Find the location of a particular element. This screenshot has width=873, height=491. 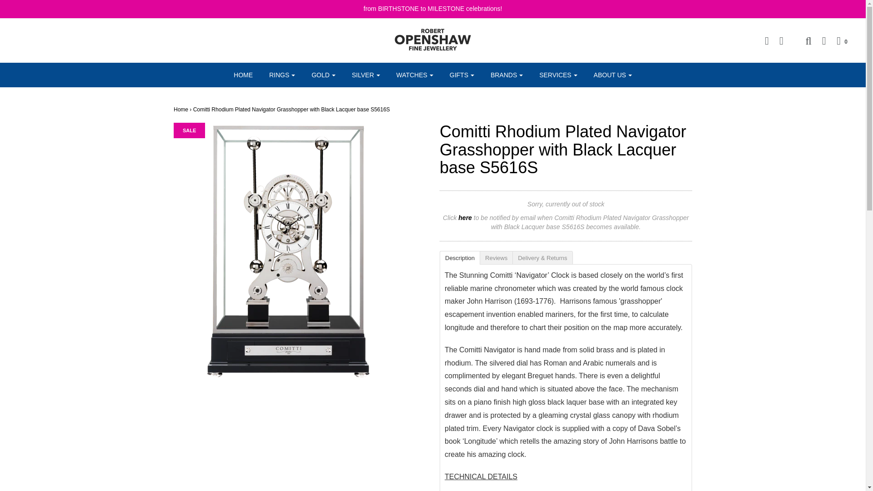

Your Cart is located at coordinates (838, 40).